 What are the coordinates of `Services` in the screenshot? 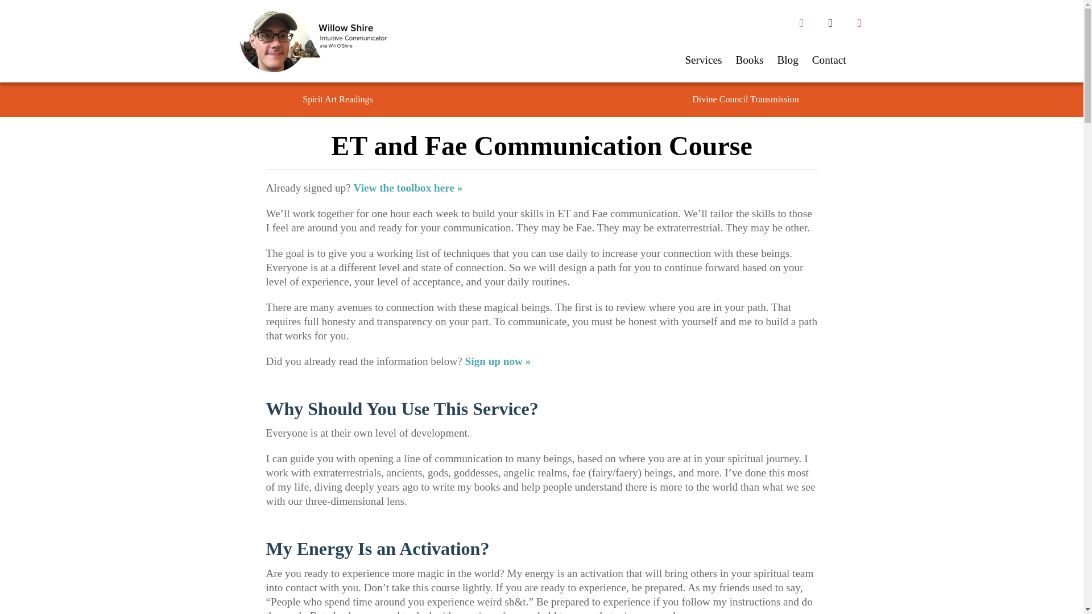 It's located at (703, 64).